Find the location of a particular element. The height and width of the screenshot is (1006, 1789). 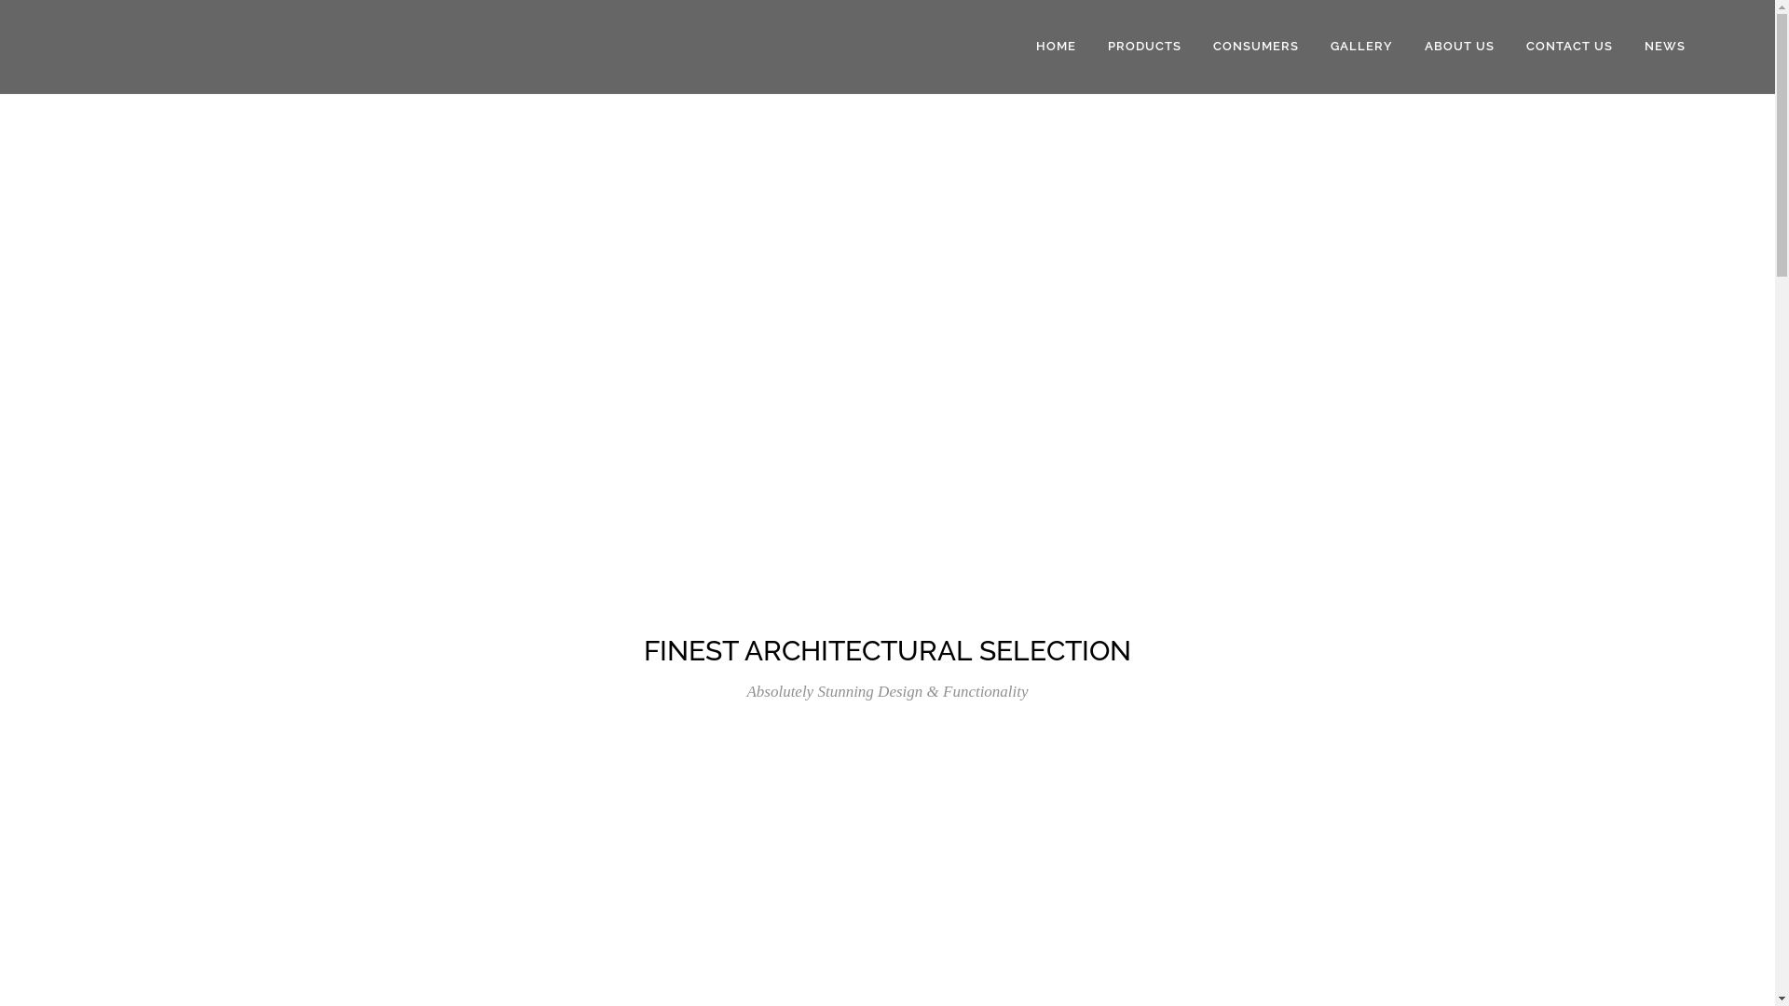

HOME is located at coordinates (1057, 47).